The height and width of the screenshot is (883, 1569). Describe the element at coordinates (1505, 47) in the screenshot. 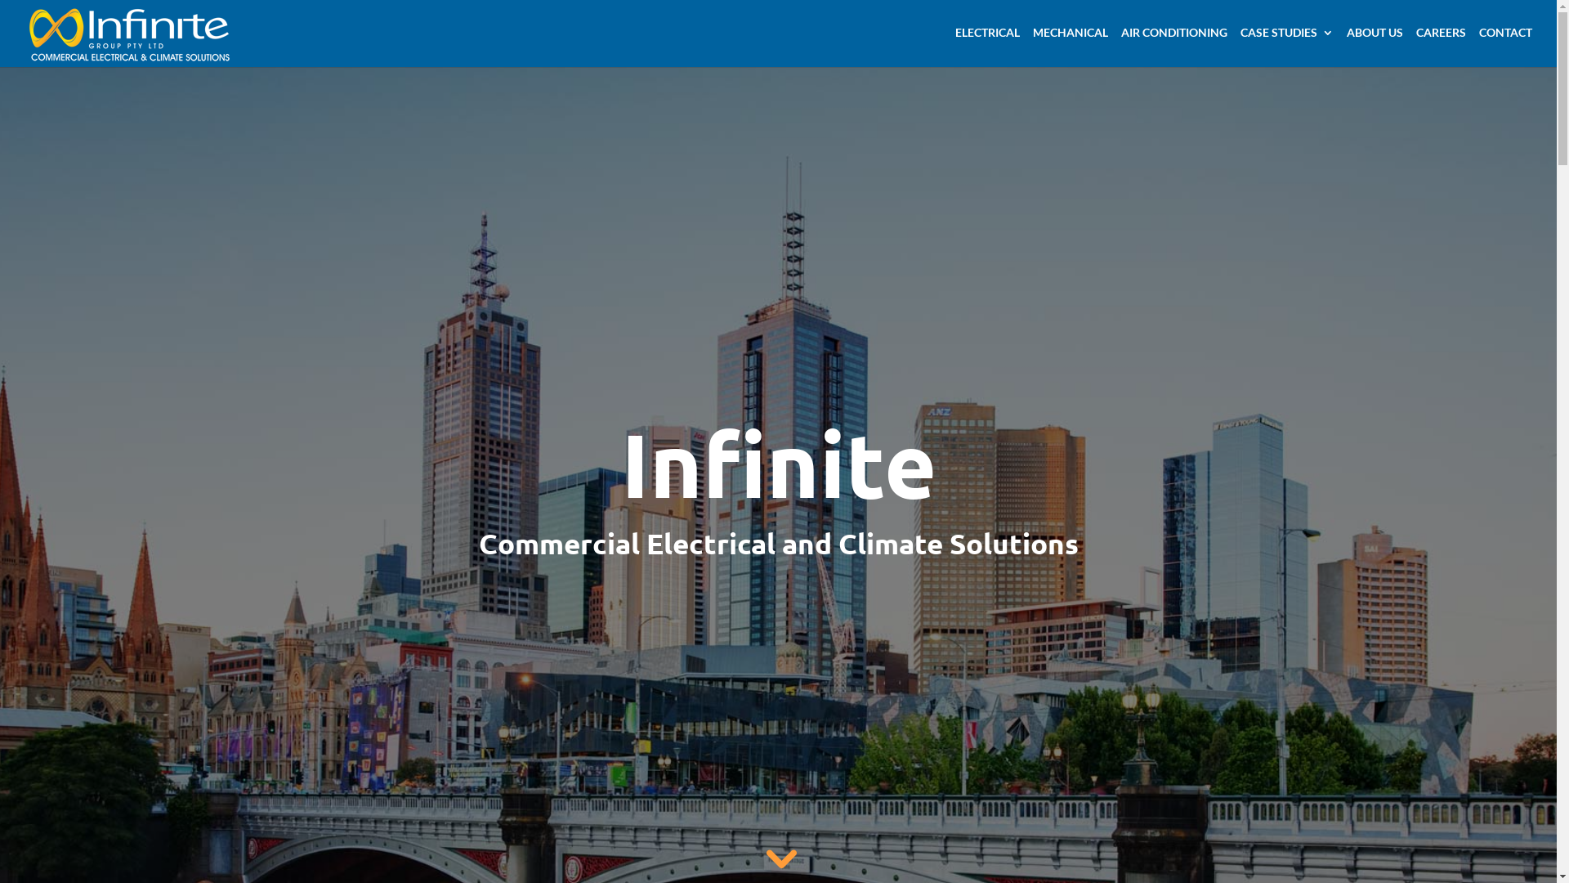

I see `CONTACT` at that location.